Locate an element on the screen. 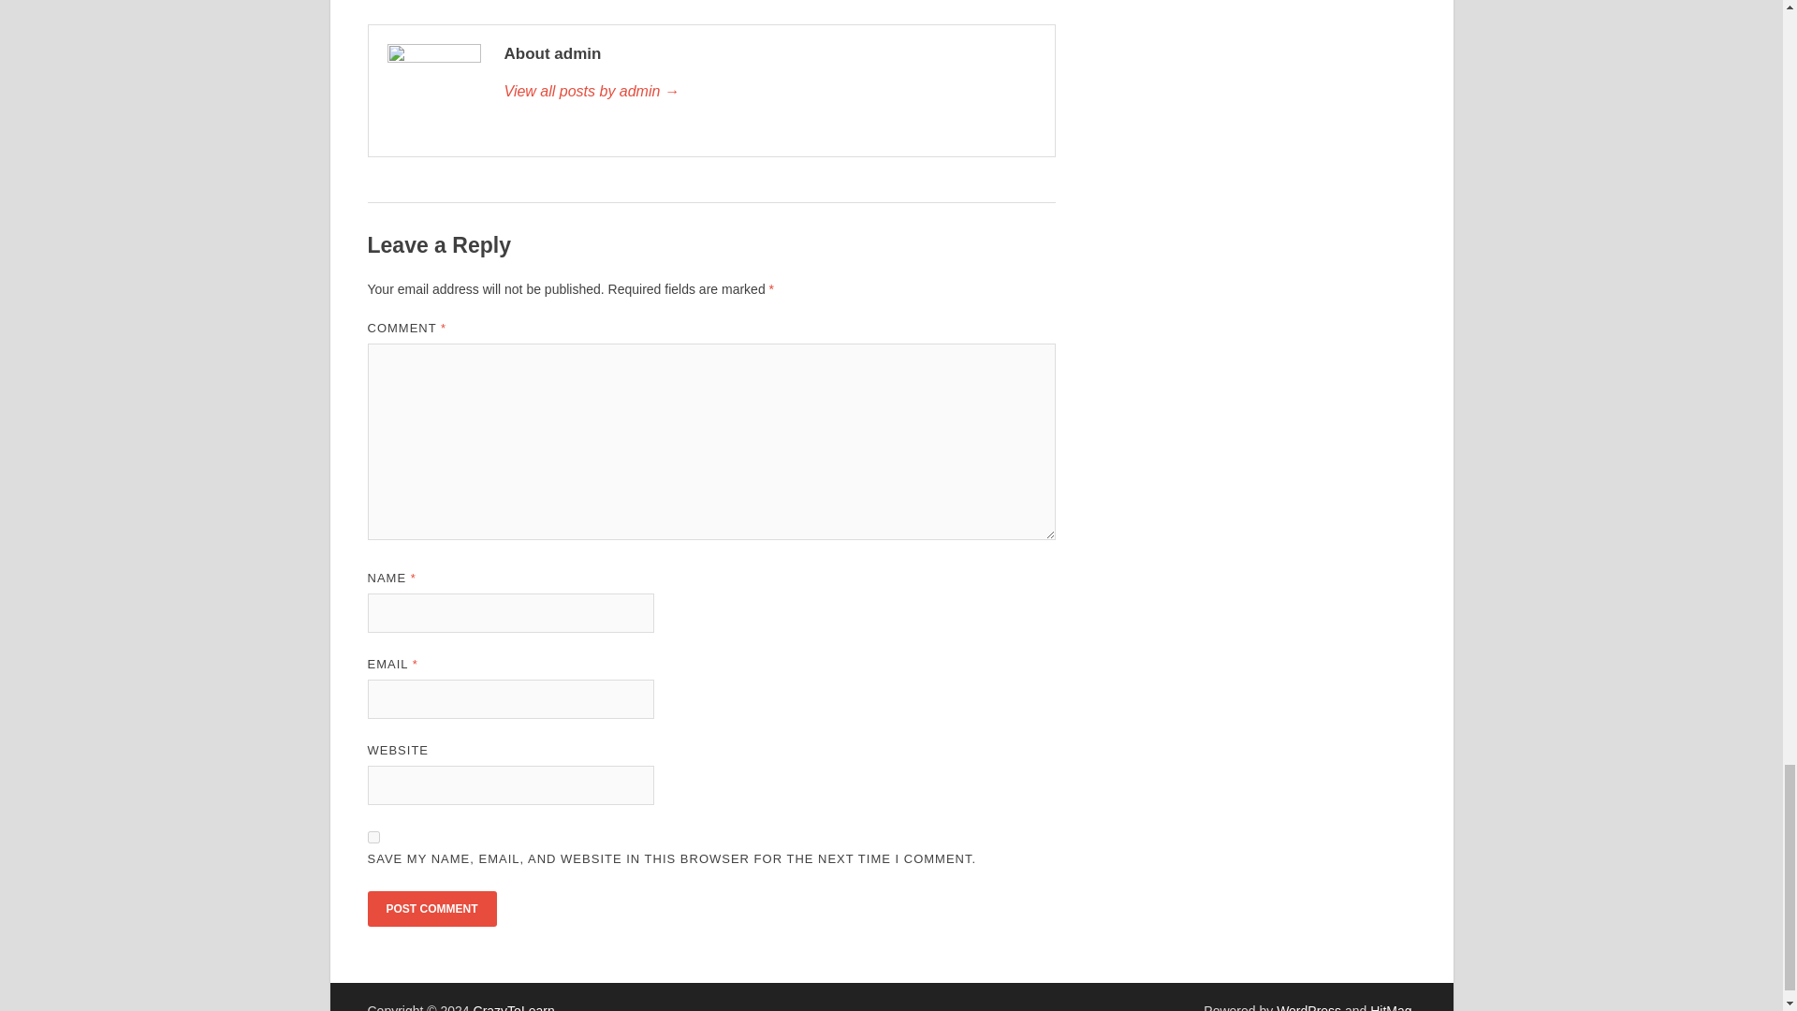 This screenshot has height=1011, width=1797. Post Comment is located at coordinates (431, 908).